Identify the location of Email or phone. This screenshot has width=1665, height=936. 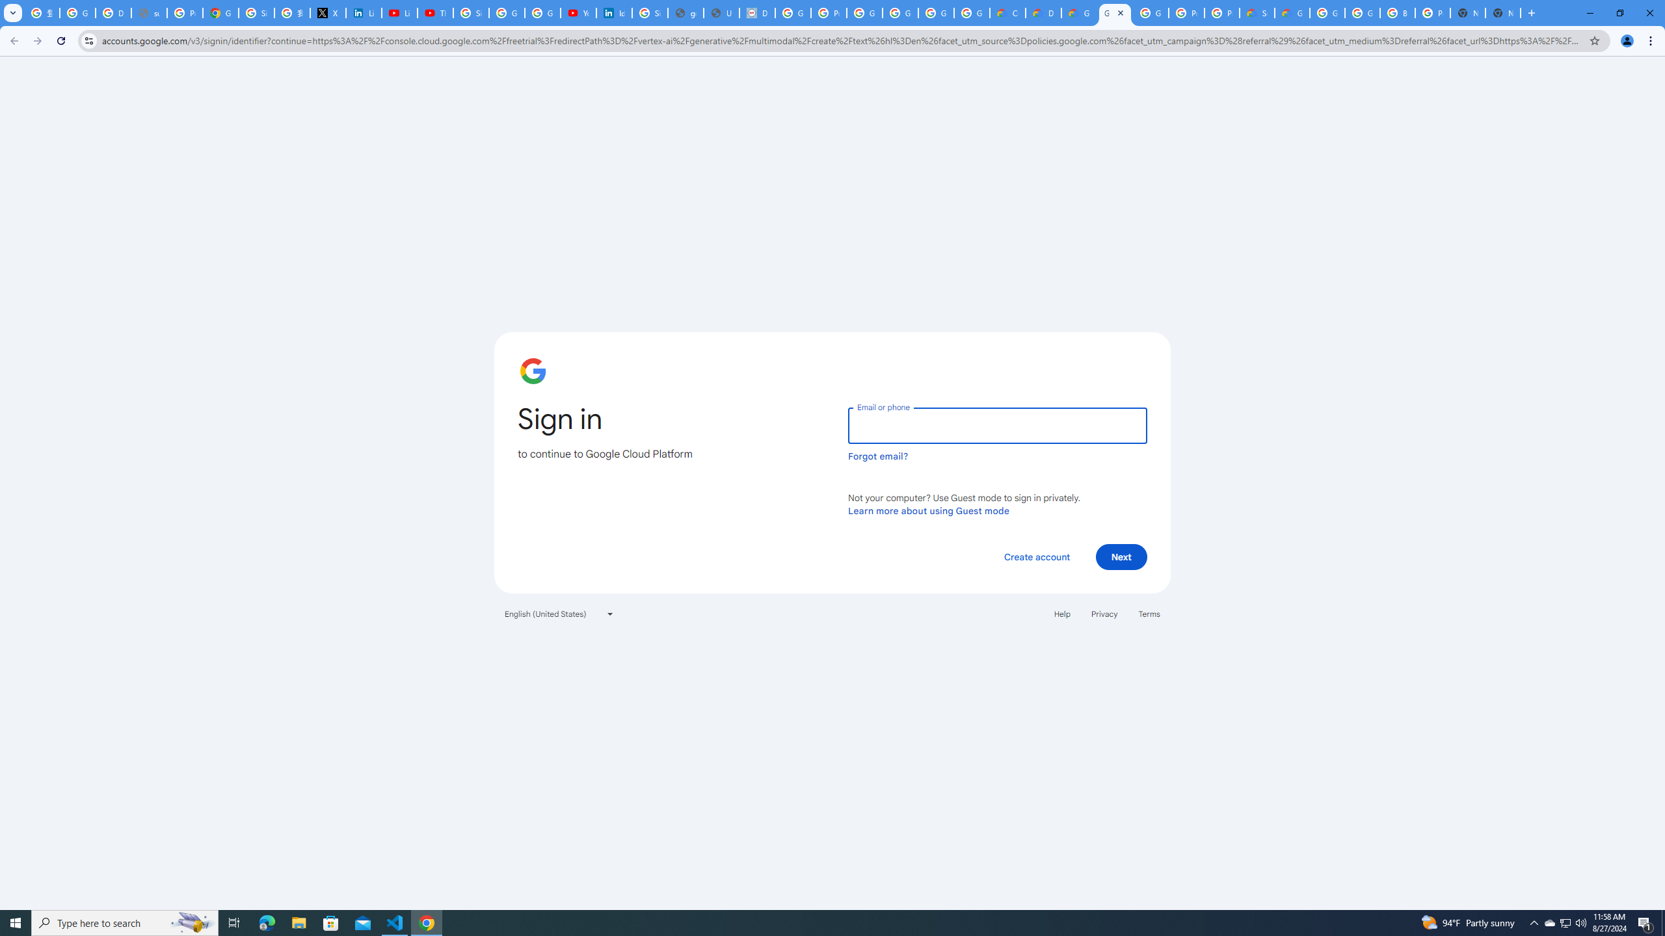
(997, 425).